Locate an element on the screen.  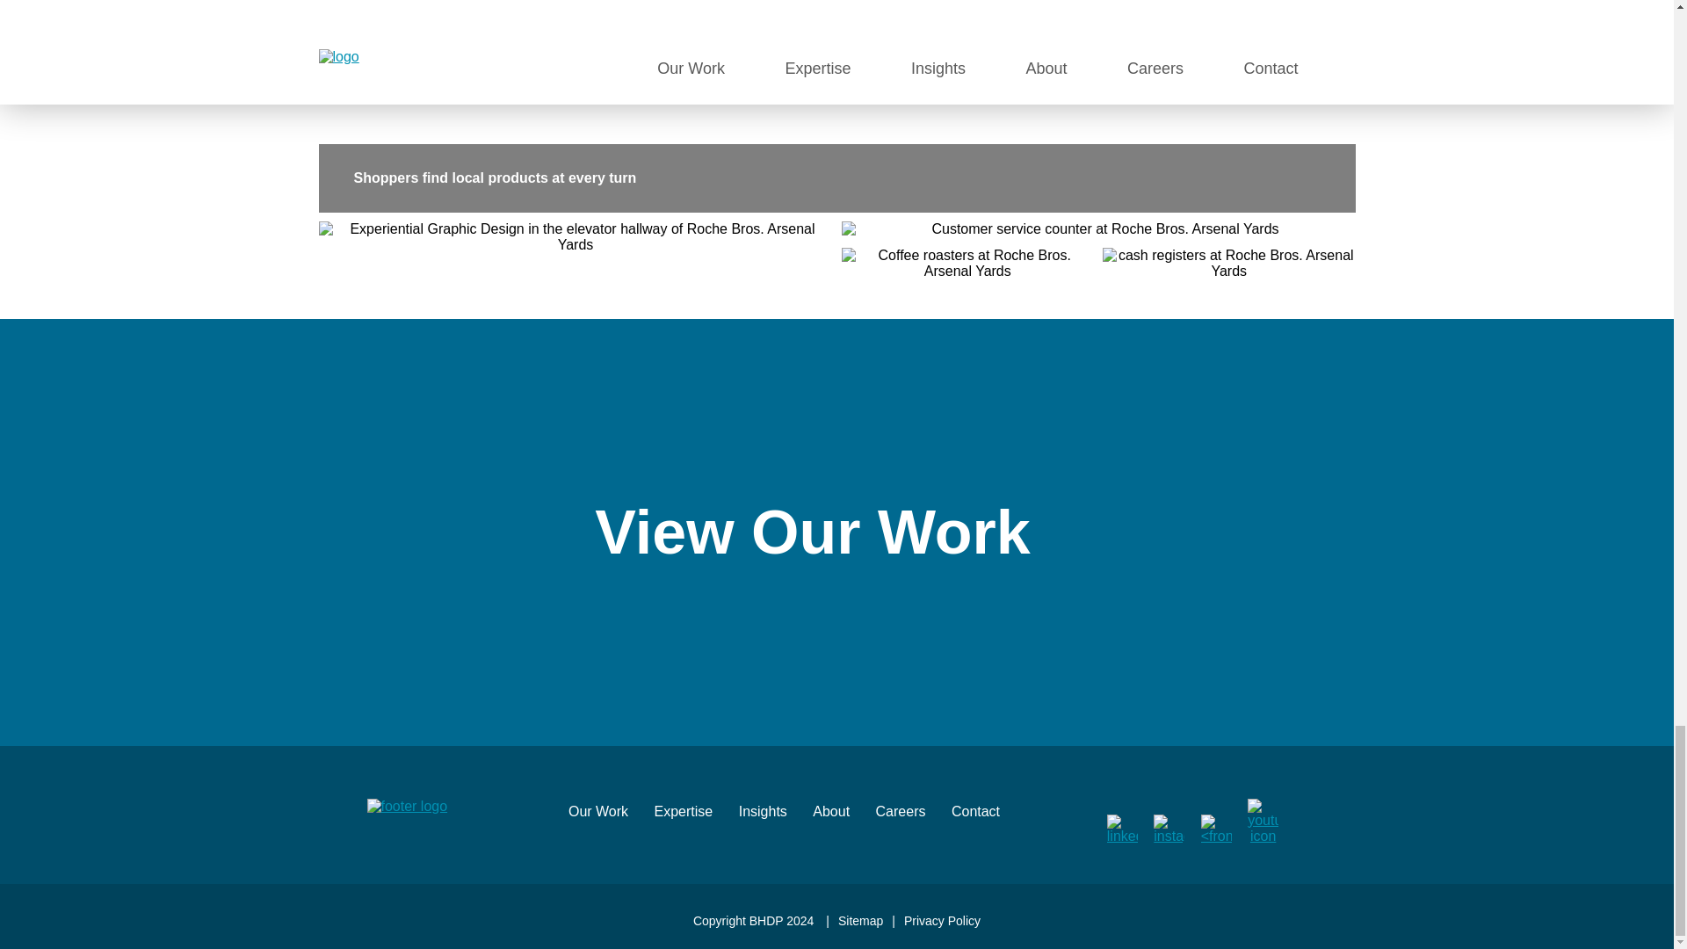
View Our Work is located at coordinates (836, 532).